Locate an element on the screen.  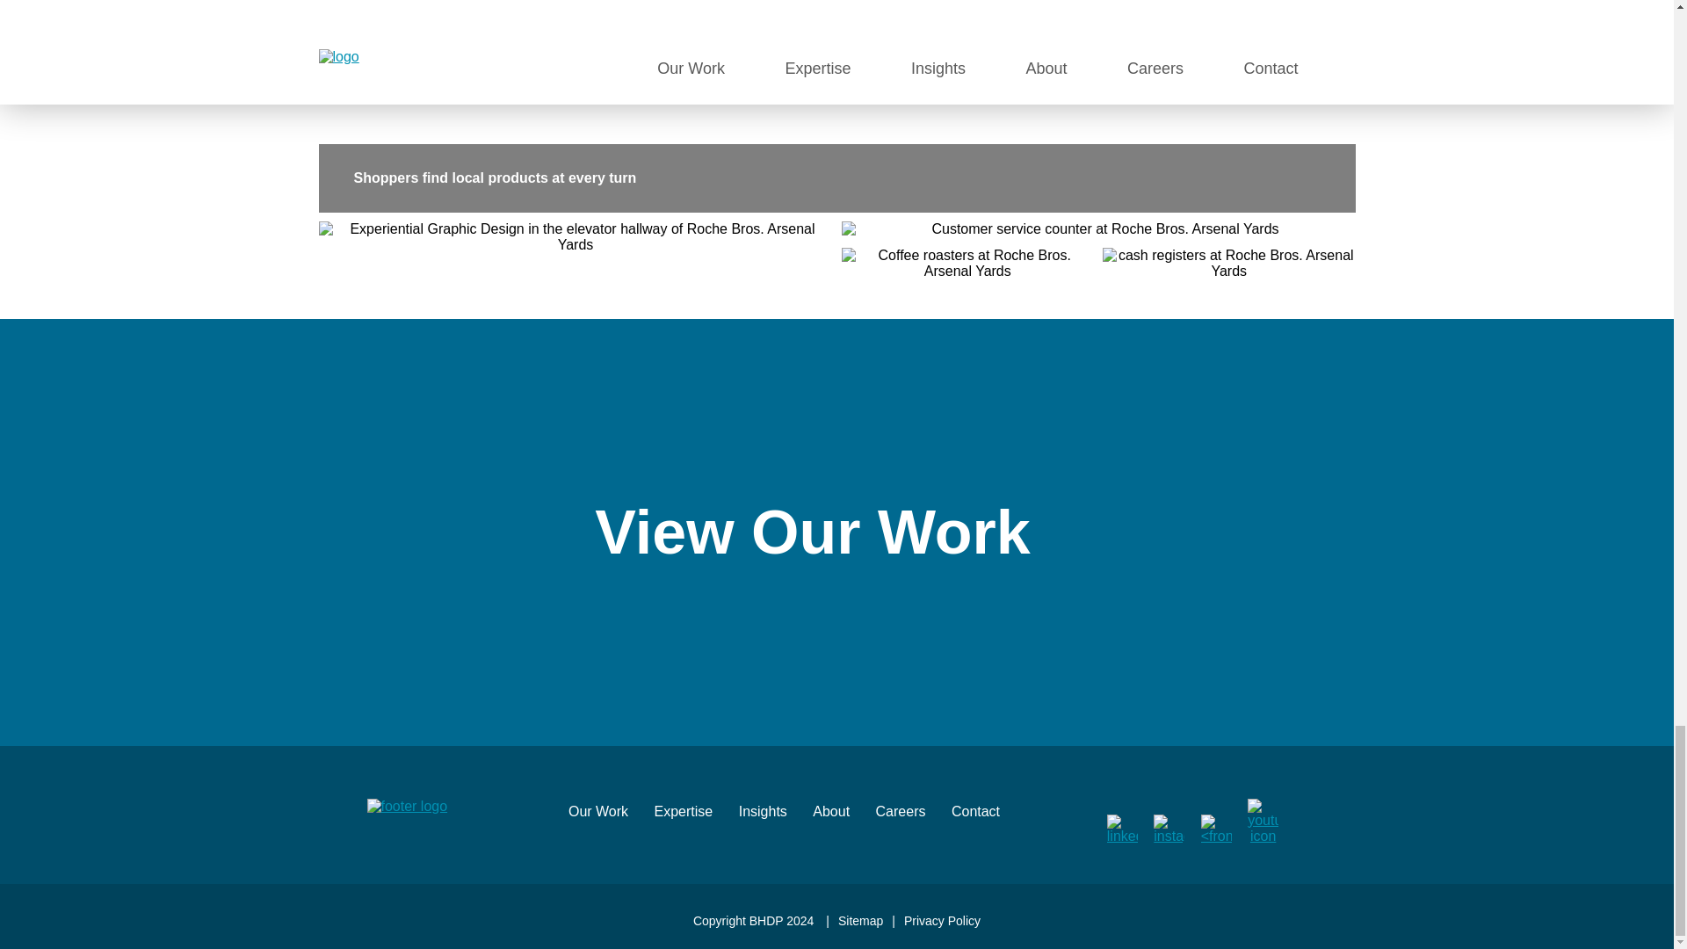
View Our Work is located at coordinates (836, 532).